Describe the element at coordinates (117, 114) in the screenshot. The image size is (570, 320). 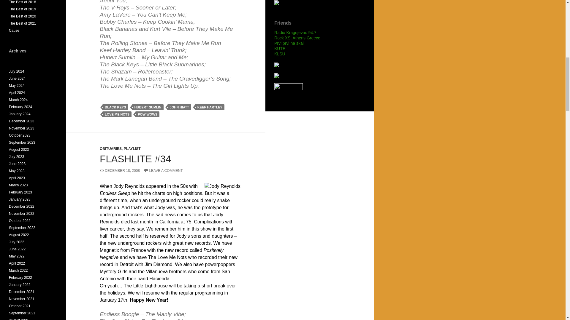
I see `LOVE ME NOTS` at that location.